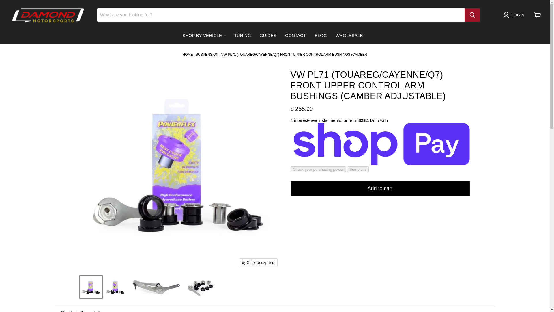 Image resolution: width=554 pixels, height=312 pixels. Describe the element at coordinates (537, 15) in the screenshot. I see `View cart` at that location.